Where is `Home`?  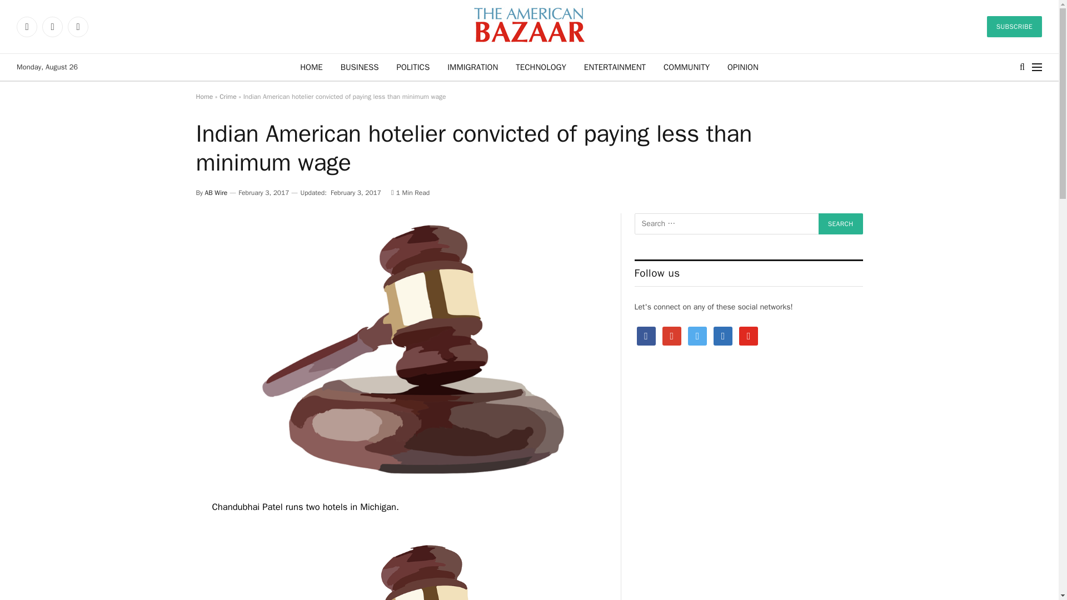 Home is located at coordinates (203, 97).